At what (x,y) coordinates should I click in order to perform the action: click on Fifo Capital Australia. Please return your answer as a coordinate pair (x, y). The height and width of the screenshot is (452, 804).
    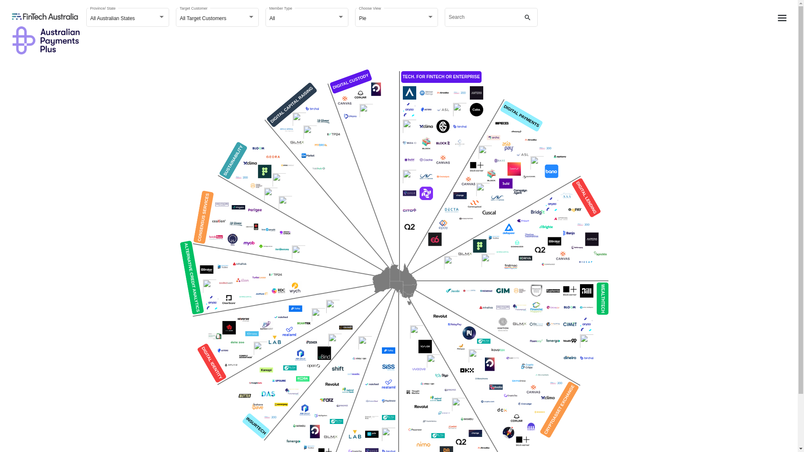
    Looking at the image, I should click on (502, 252).